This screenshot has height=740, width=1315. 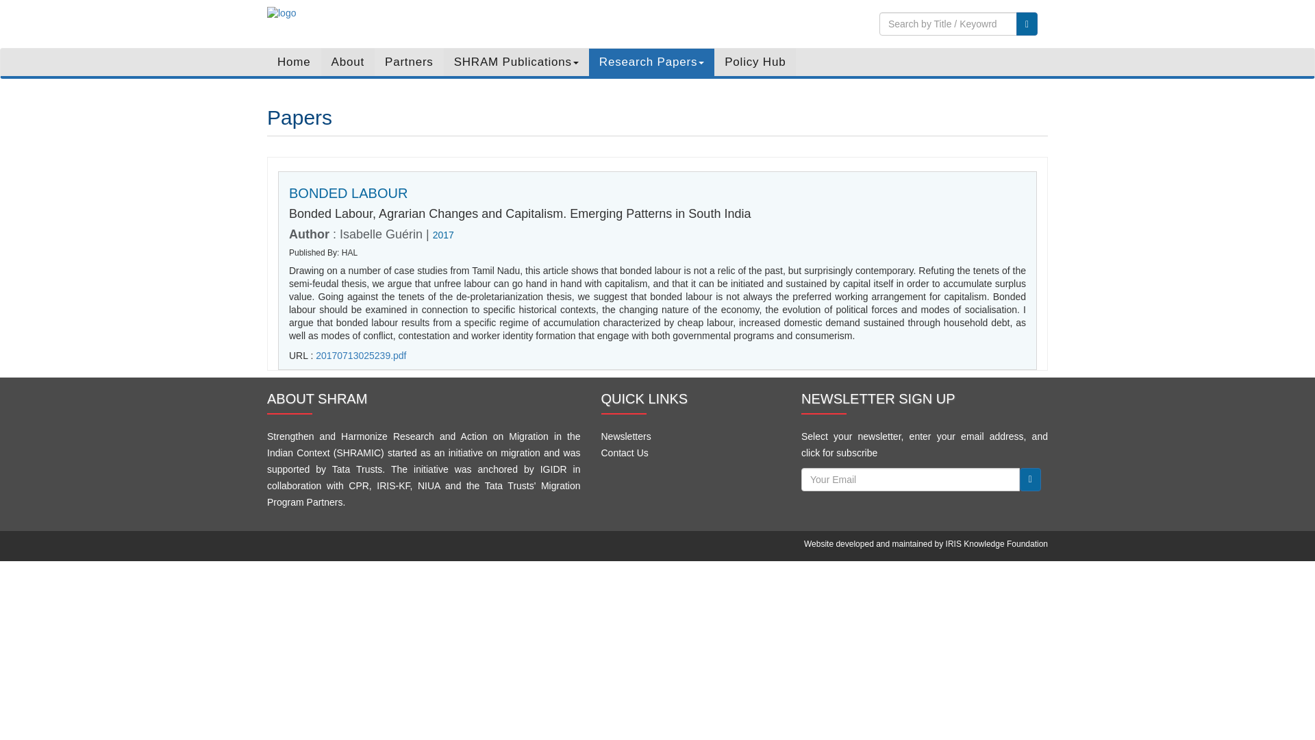 What do you see at coordinates (997, 544) in the screenshot?
I see `IRIS Knowledge Foundation` at bounding box center [997, 544].